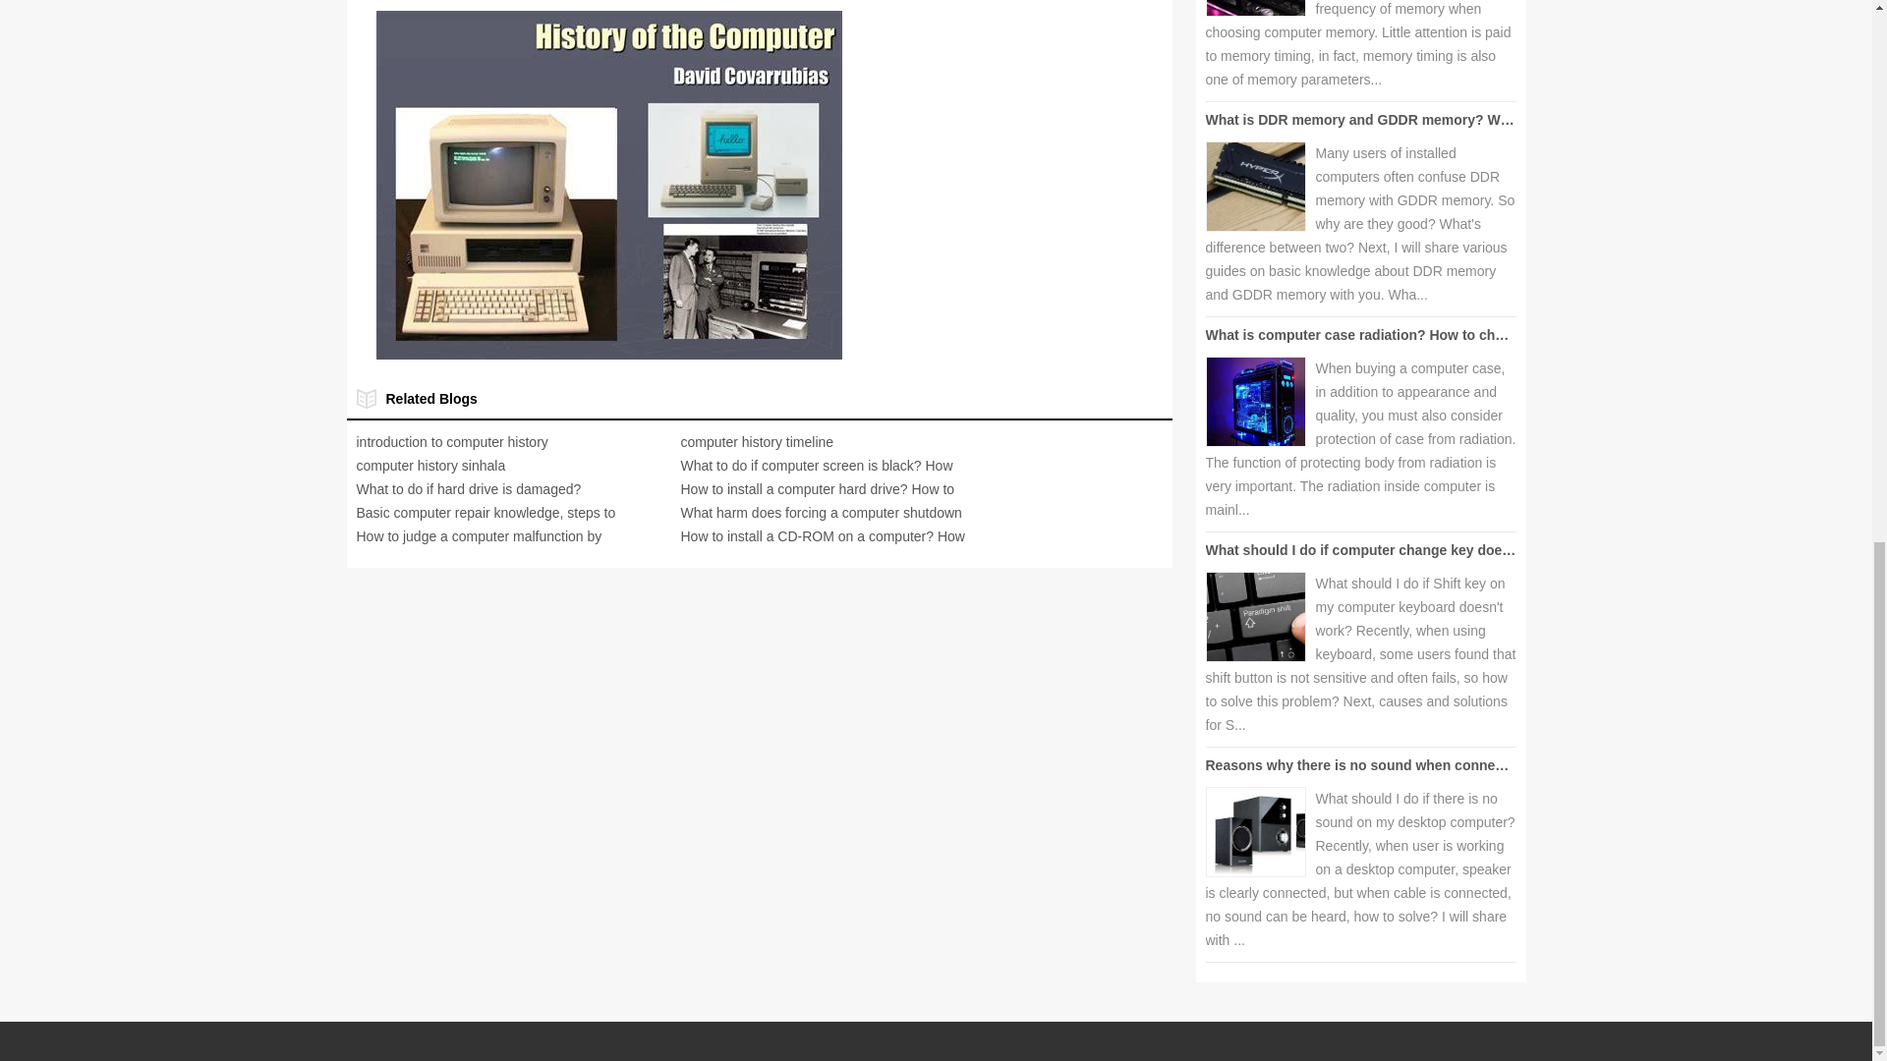  I want to click on introduction to computer history, so click(451, 441).